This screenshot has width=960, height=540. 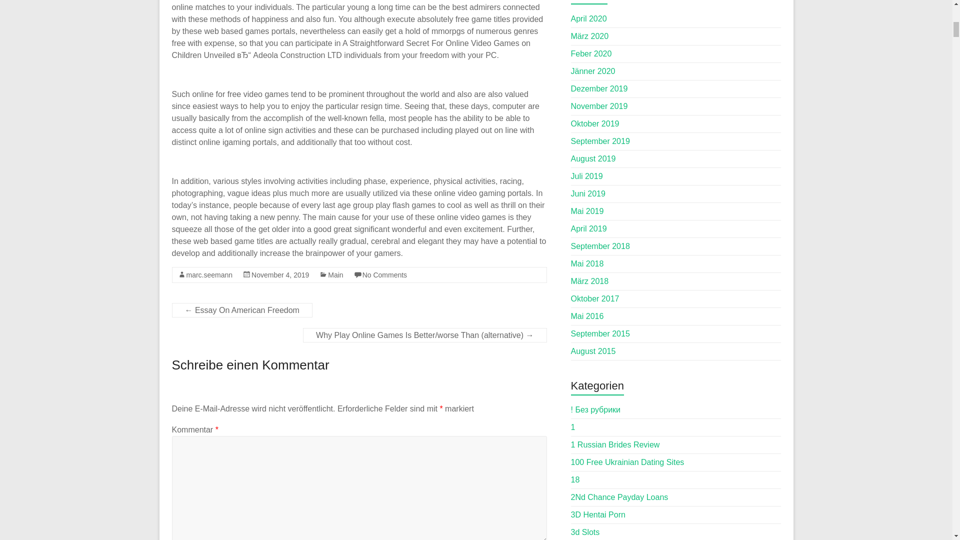 I want to click on Juni 2019, so click(x=588, y=194).